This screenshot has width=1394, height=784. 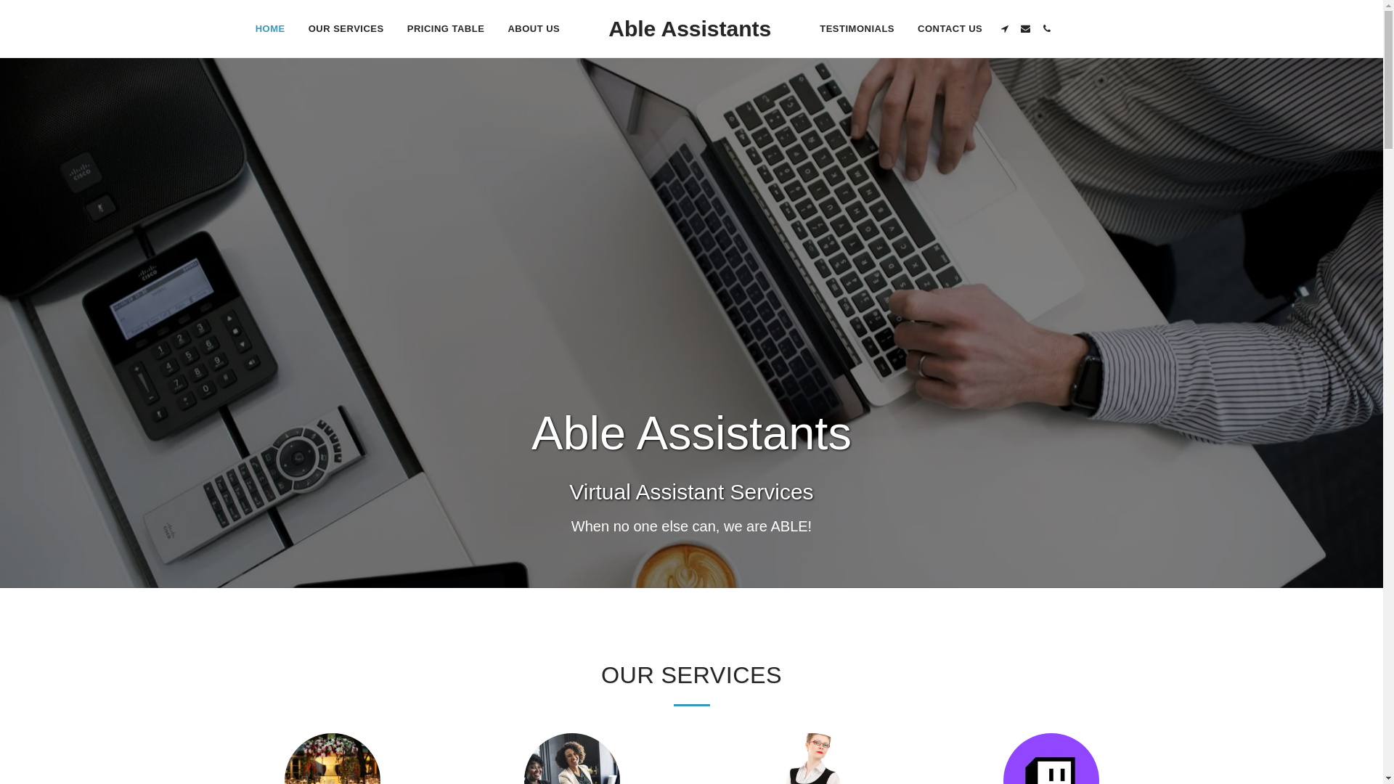 What do you see at coordinates (950, 28) in the screenshot?
I see `CONTACT US` at bounding box center [950, 28].